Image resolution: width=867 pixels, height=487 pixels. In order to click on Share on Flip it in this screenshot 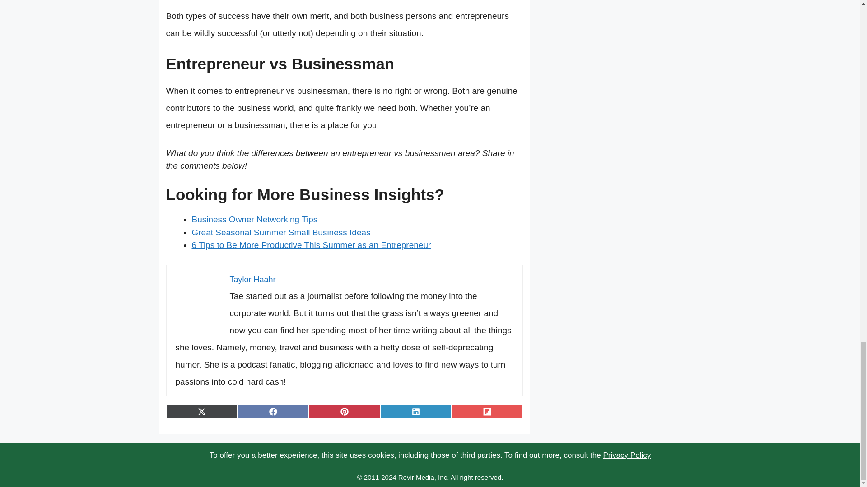, I will do `click(487, 411)`.